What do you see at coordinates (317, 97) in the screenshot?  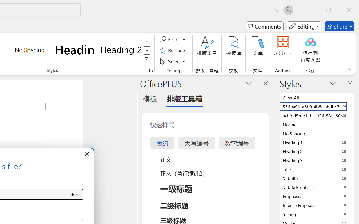 I see `Clear All` at bounding box center [317, 97].